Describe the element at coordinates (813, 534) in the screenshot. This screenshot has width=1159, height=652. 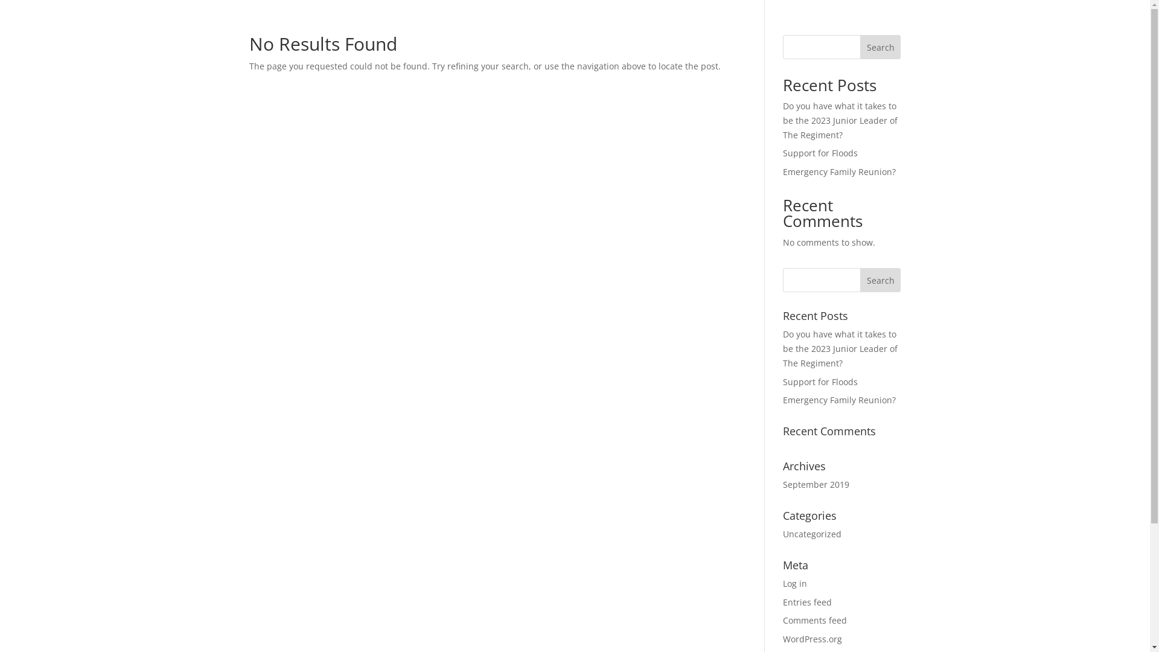
I see `Uncategorized` at that location.